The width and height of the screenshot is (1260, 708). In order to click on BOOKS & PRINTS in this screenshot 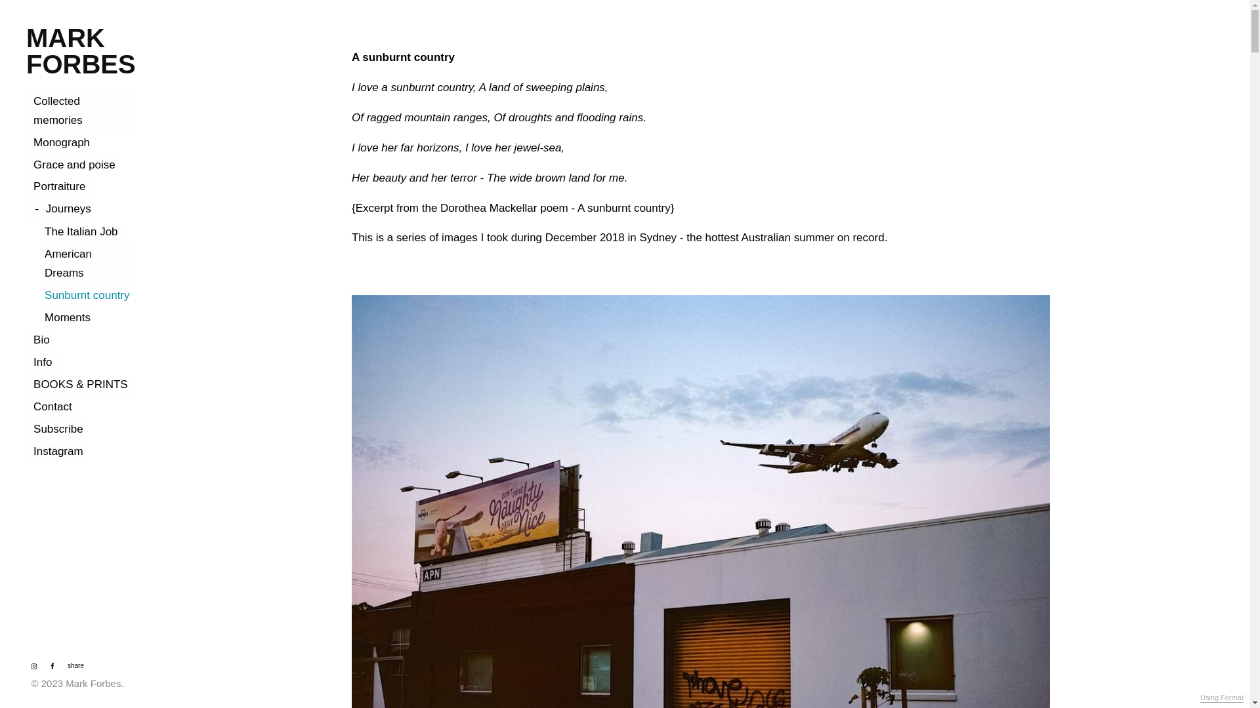, I will do `click(81, 385)`.